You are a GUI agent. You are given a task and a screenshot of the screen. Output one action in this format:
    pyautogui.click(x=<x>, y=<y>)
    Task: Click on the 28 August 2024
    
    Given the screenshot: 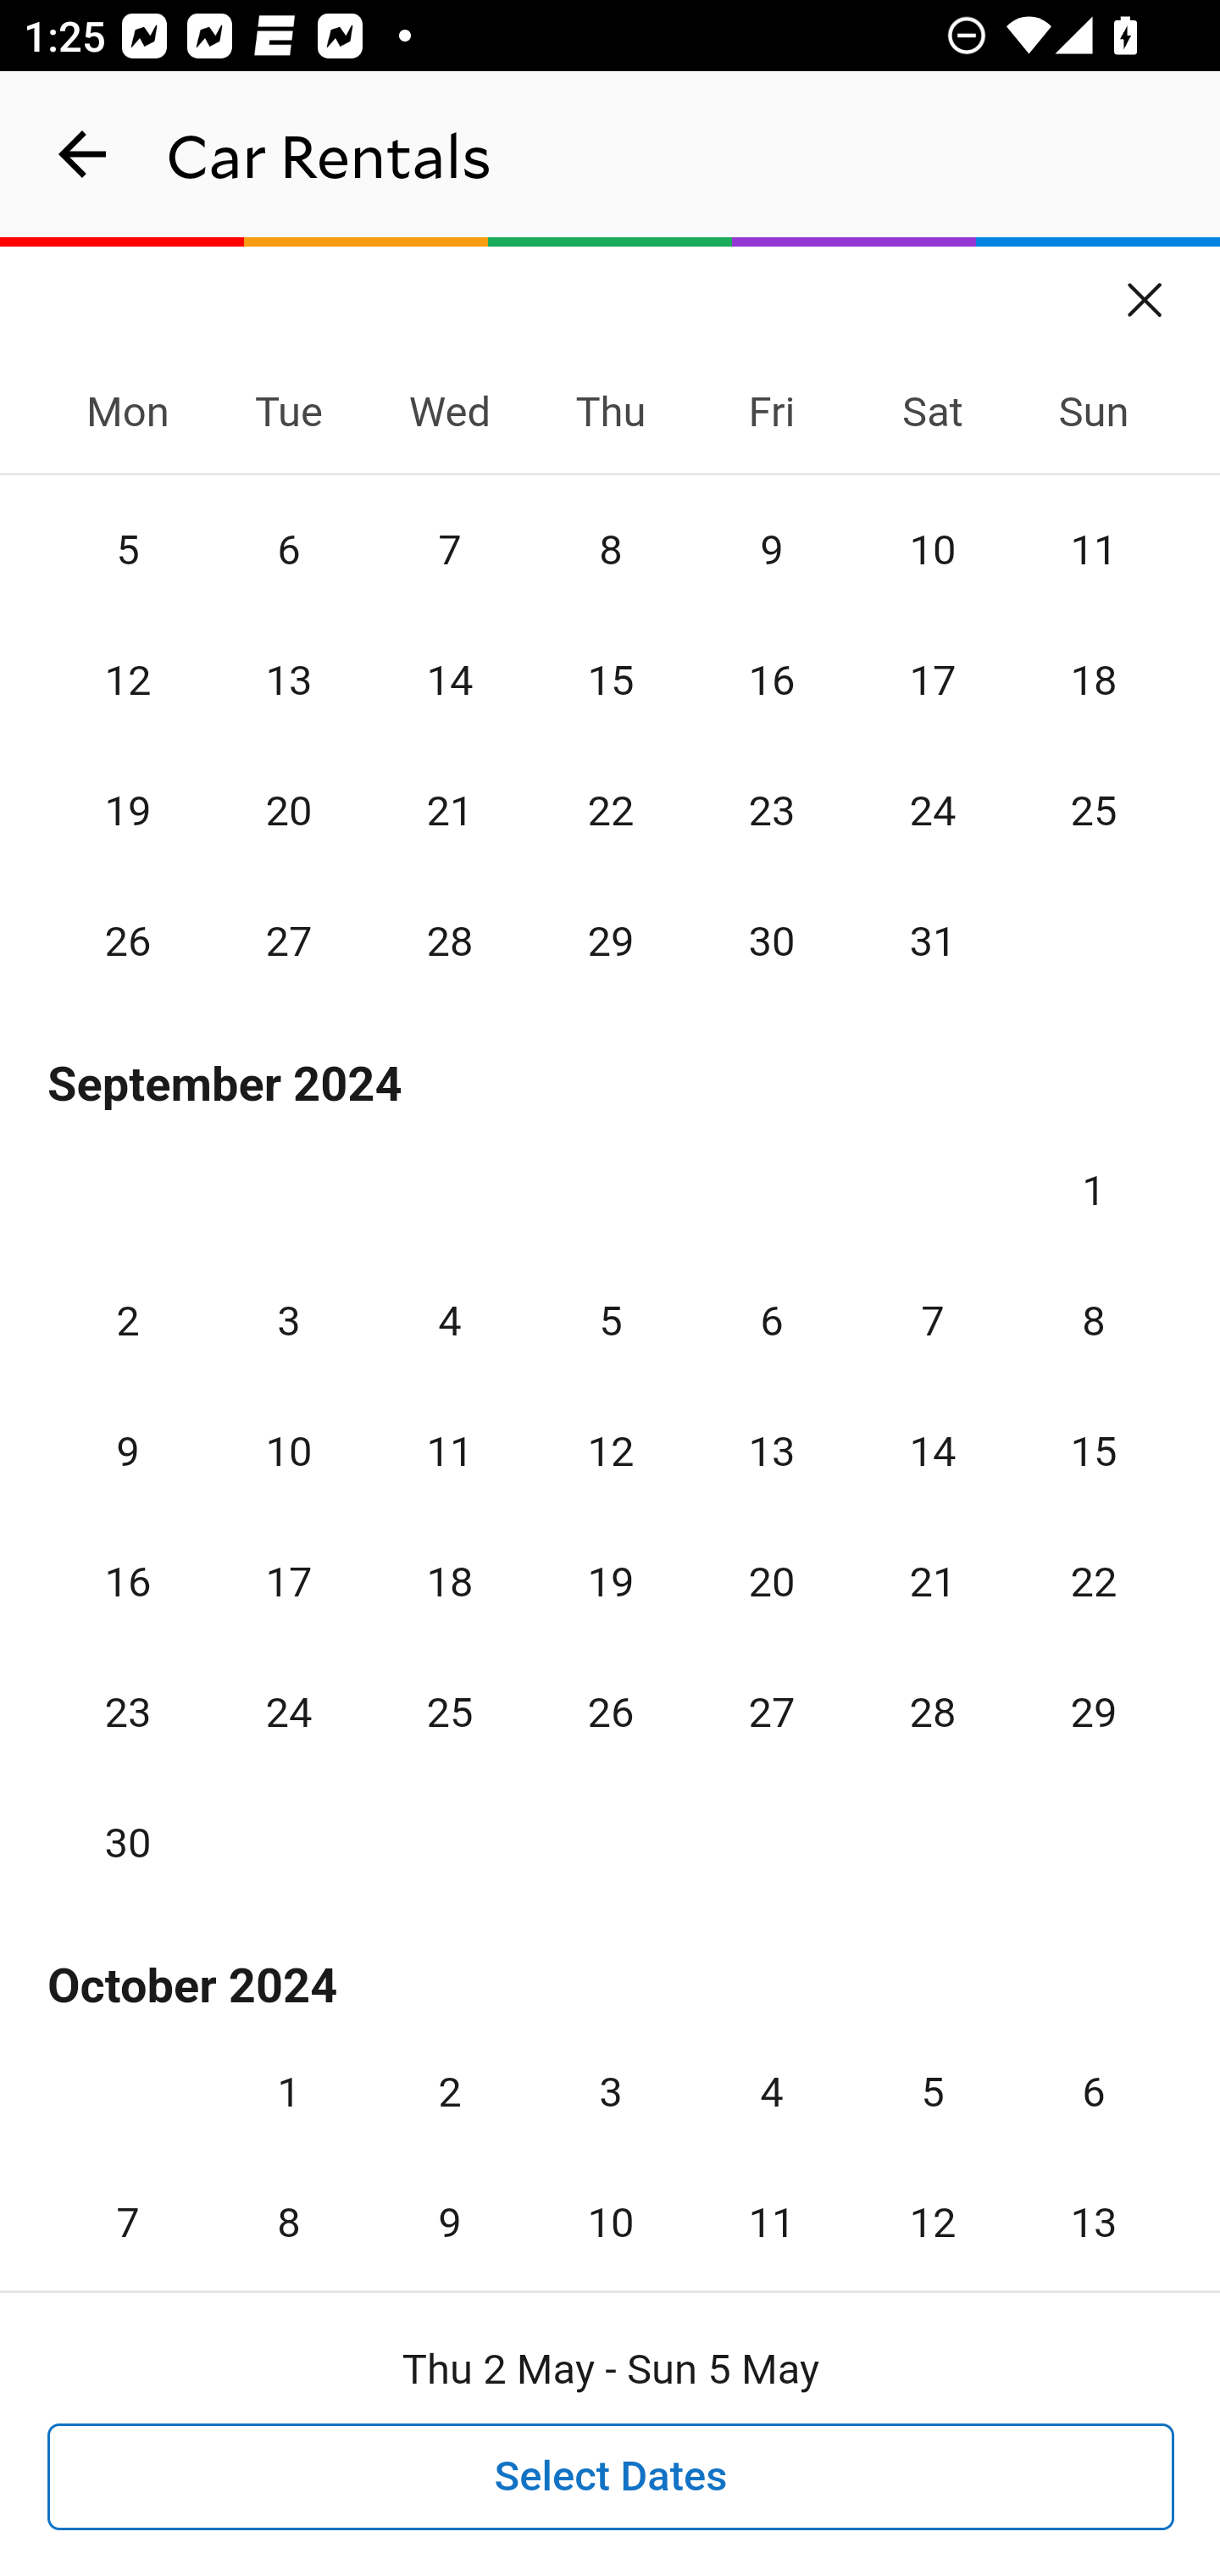 What is the action you would take?
    pyautogui.click(x=449, y=941)
    